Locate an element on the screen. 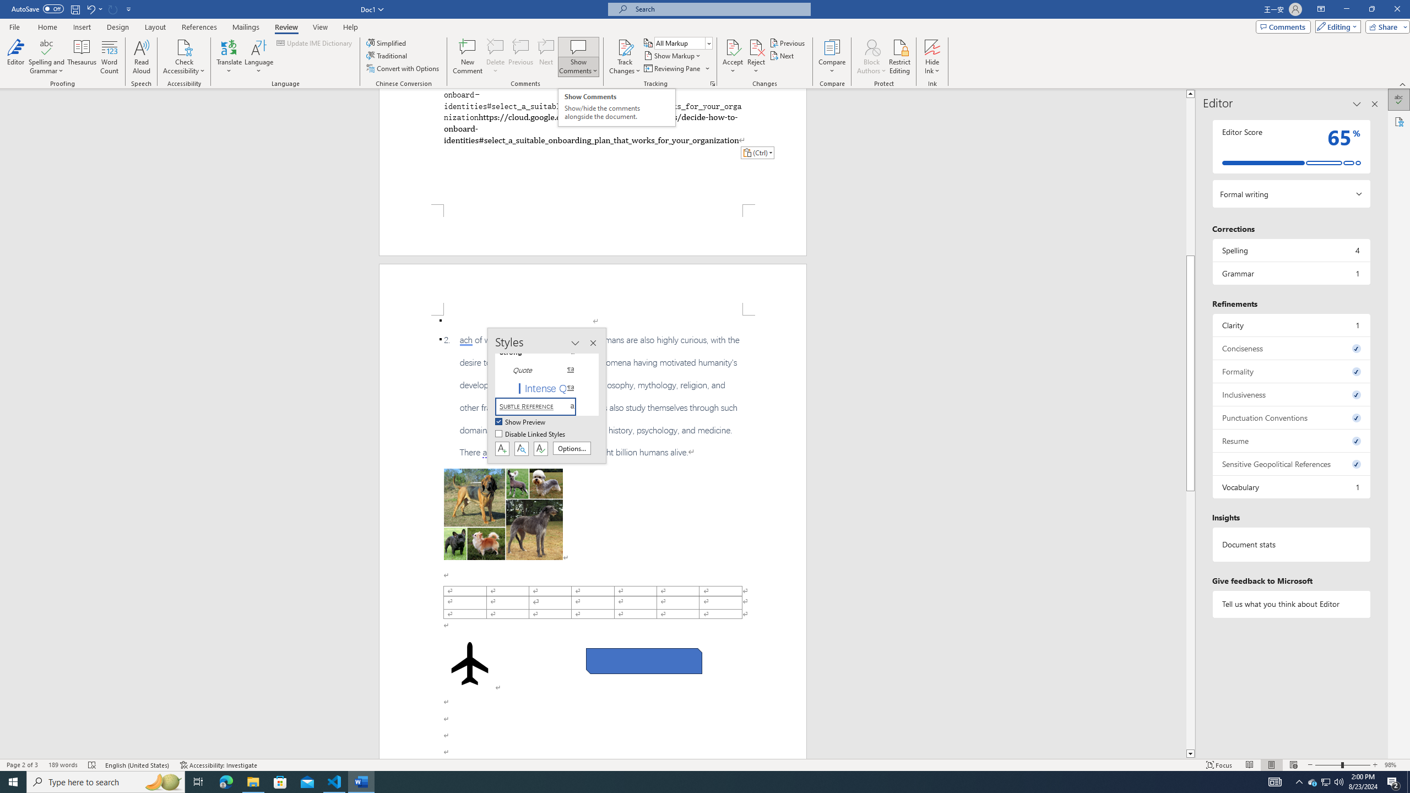 The width and height of the screenshot is (1410, 793). 2. is located at coordinates (593, 397).